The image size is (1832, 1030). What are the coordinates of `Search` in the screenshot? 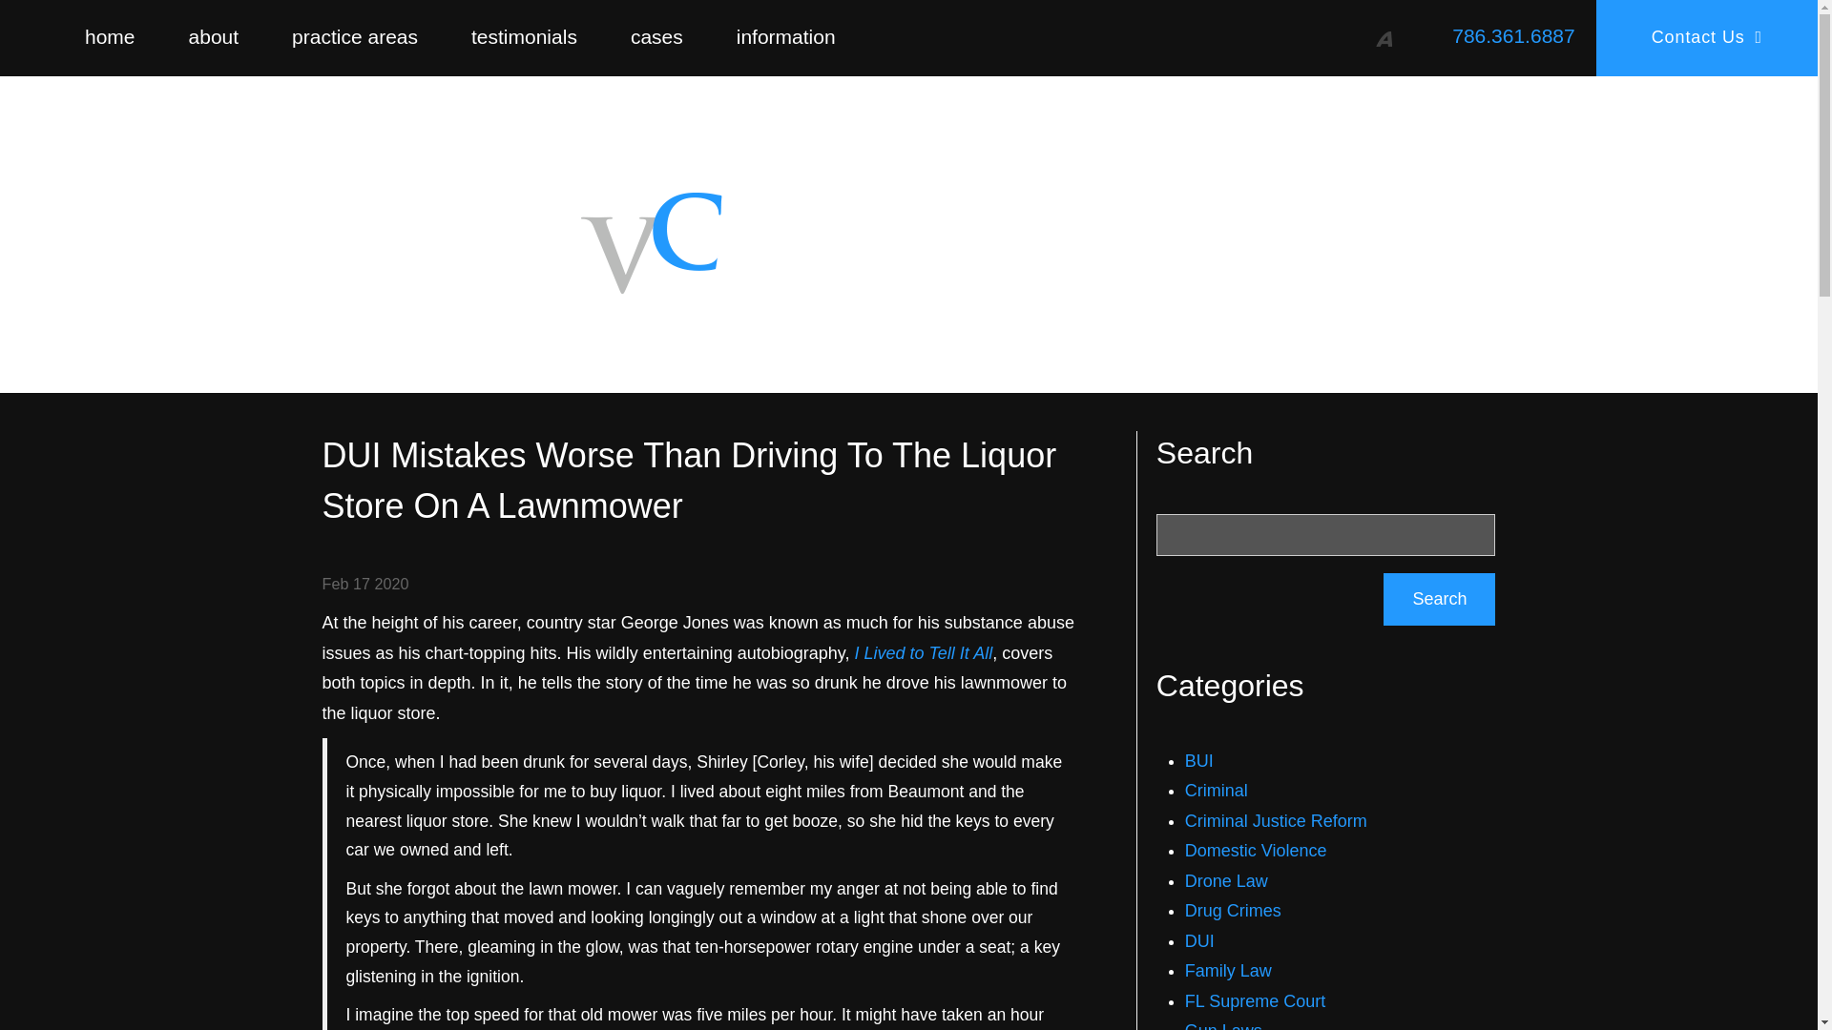 It's located at (1439, 599).